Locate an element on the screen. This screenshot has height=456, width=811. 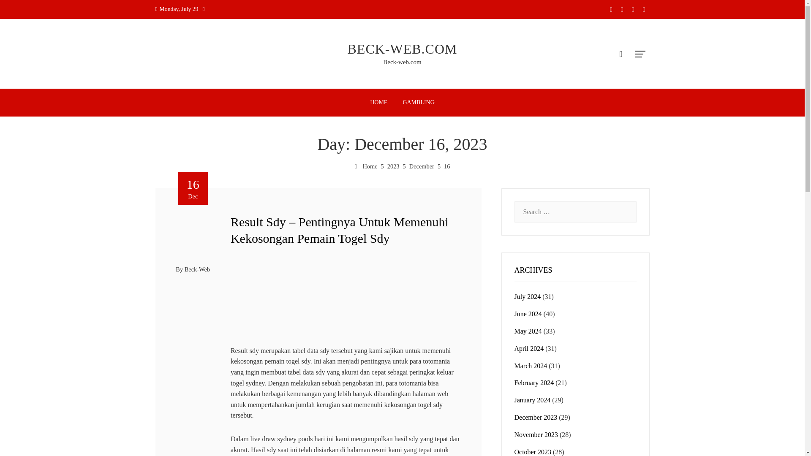
December 2023 is located at coordinates (536, 417).